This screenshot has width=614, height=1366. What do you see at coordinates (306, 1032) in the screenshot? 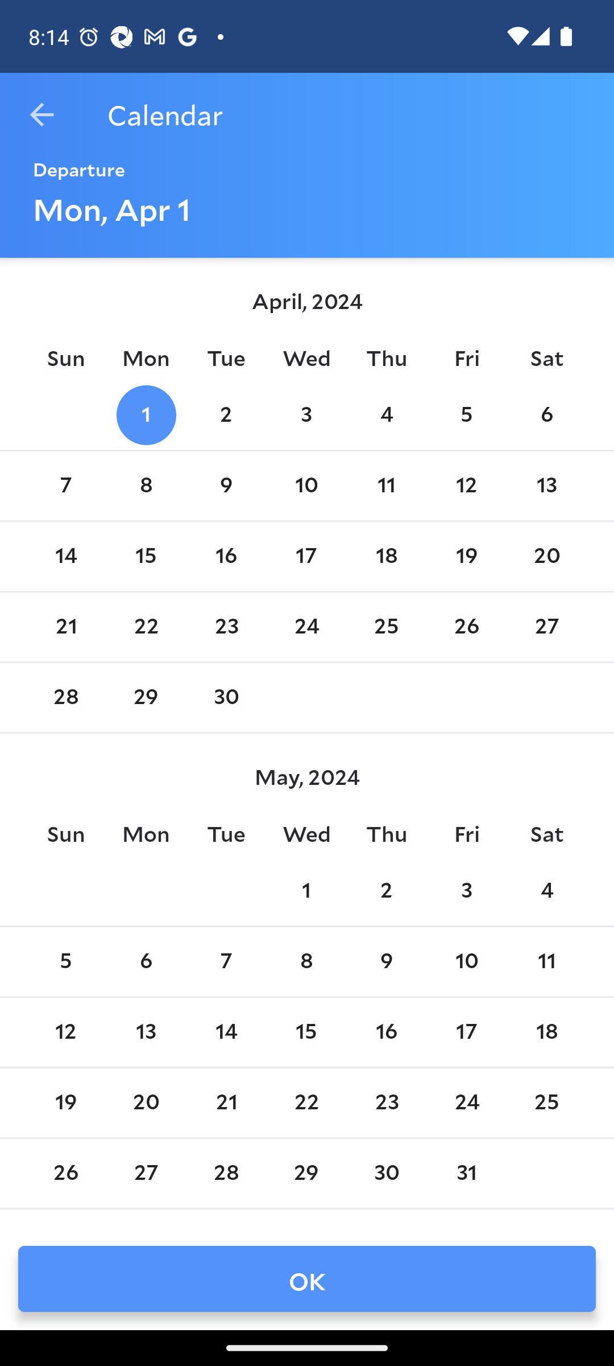
I see `15` at bounding box center [306, 1032].